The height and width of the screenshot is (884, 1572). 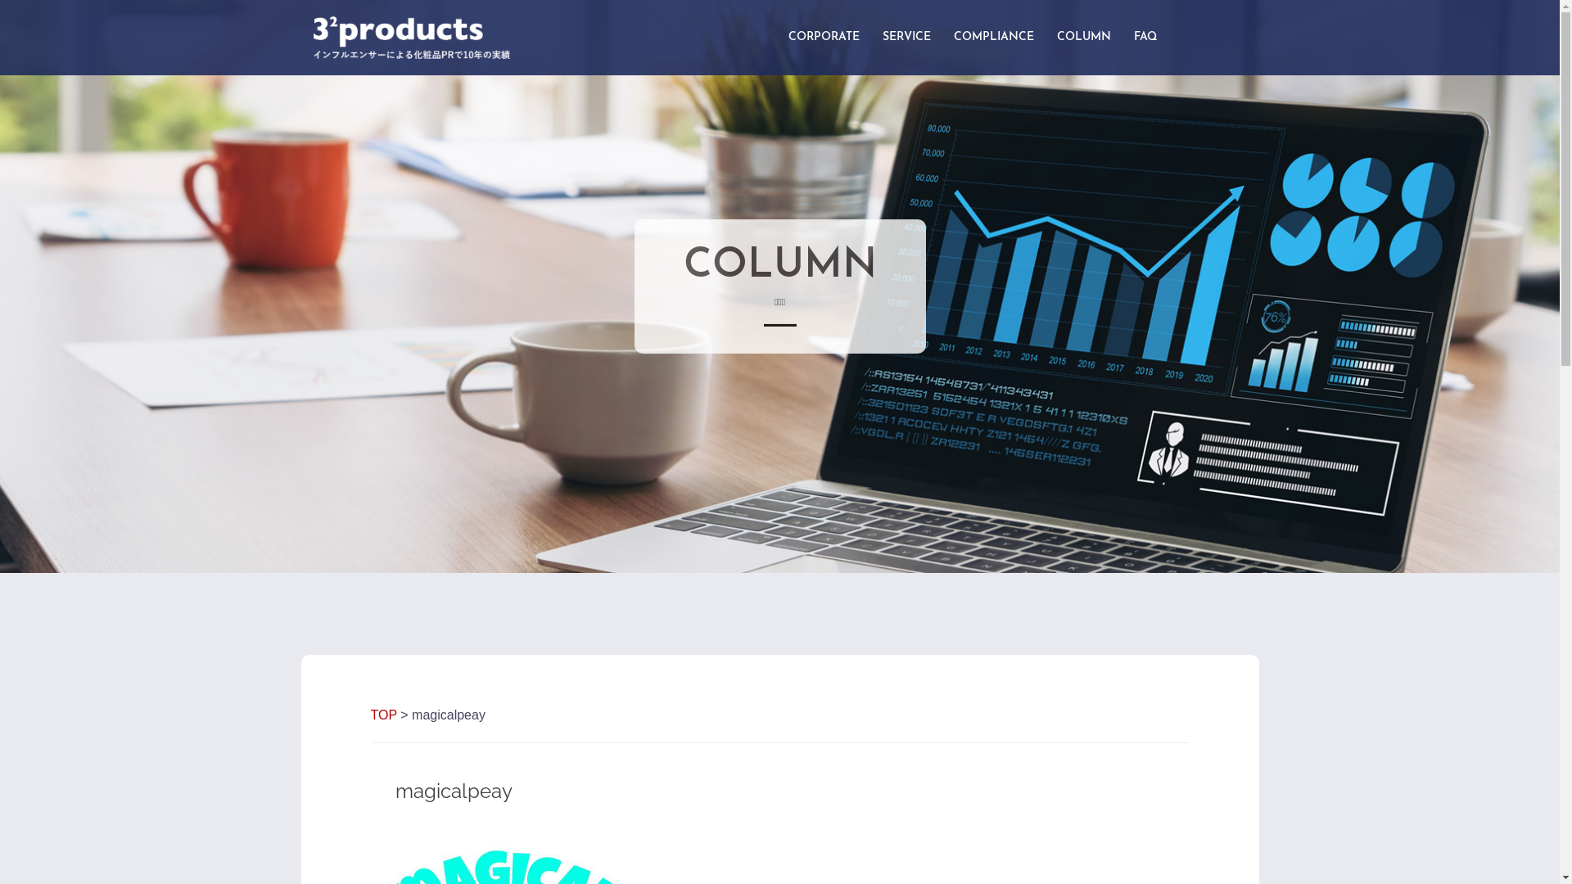 What do you see at coordinates (1083, 38) in the screenshot?
I see `COLUMN` at bounding box center [1083, 38].